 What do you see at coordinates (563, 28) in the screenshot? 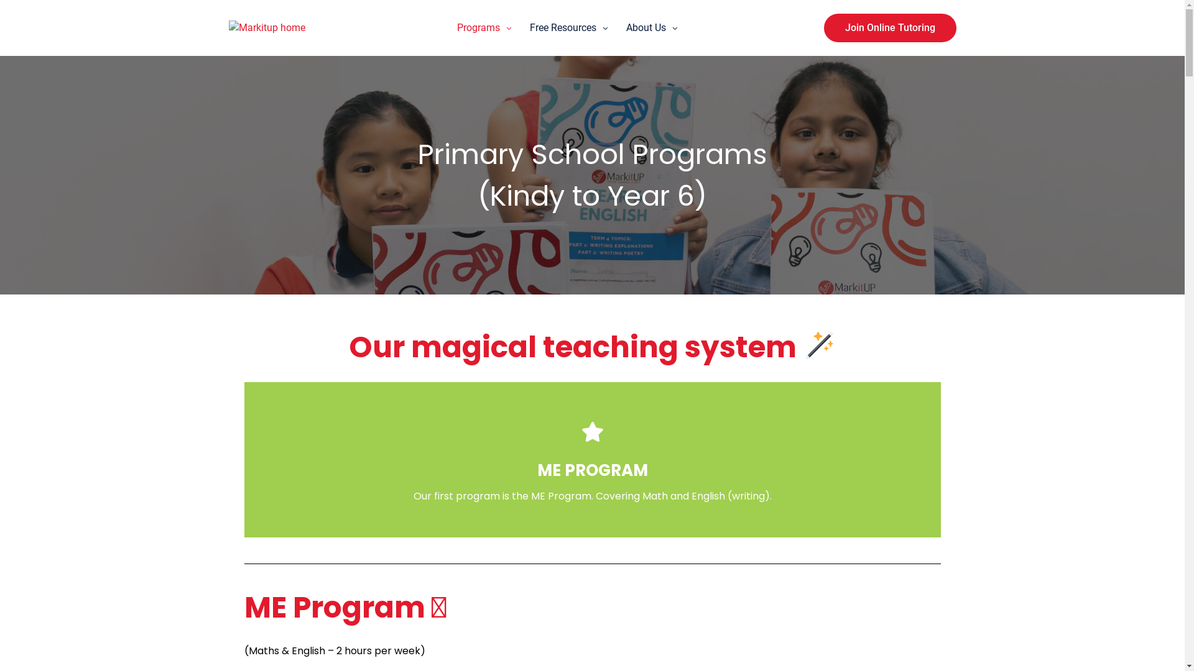
I see `Free Resources` at bounding box center [563, 28].